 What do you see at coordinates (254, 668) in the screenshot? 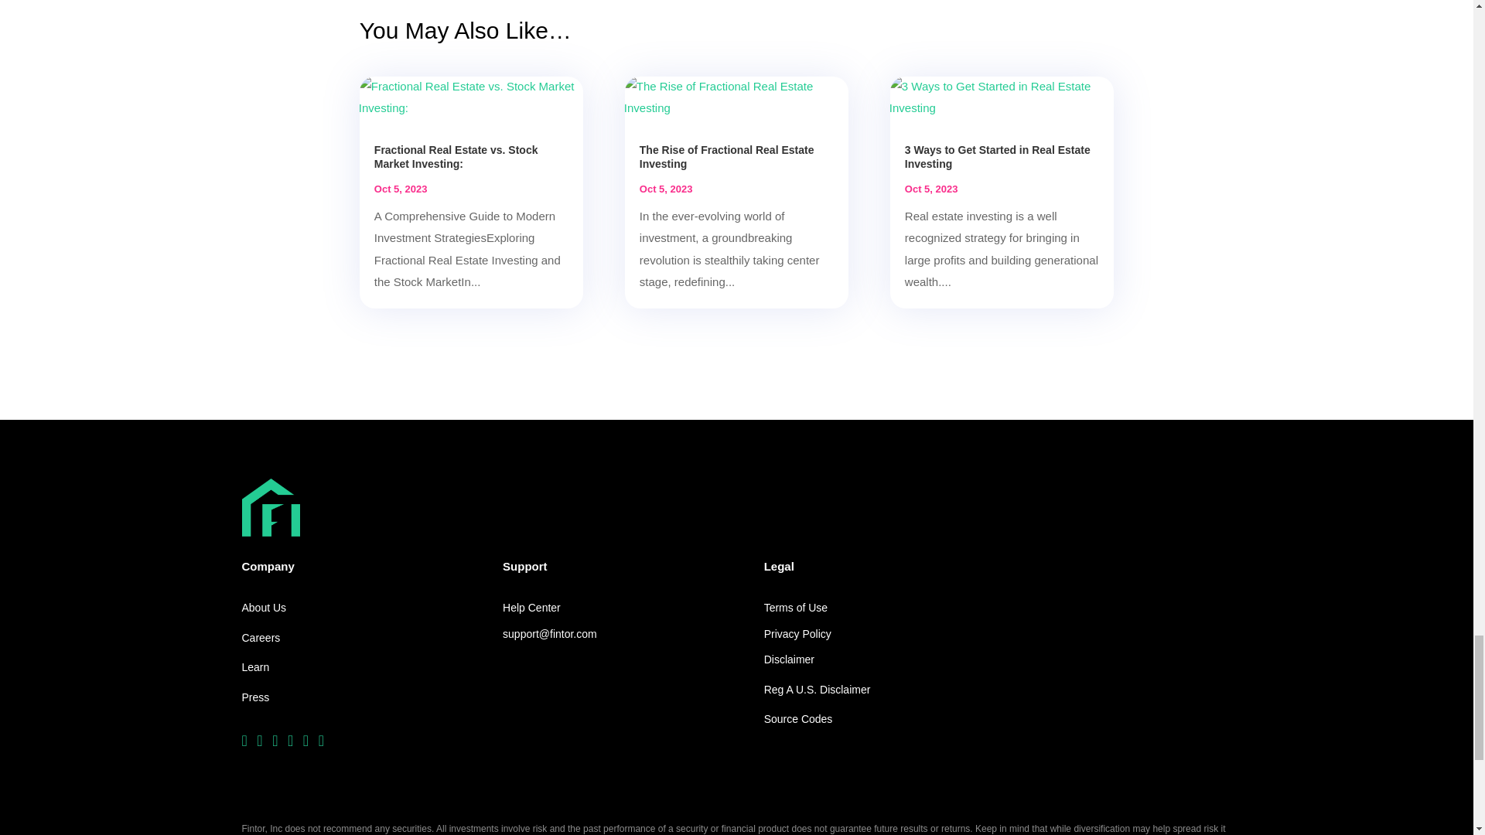
I see `Learn` at bounding box center [254, 668].